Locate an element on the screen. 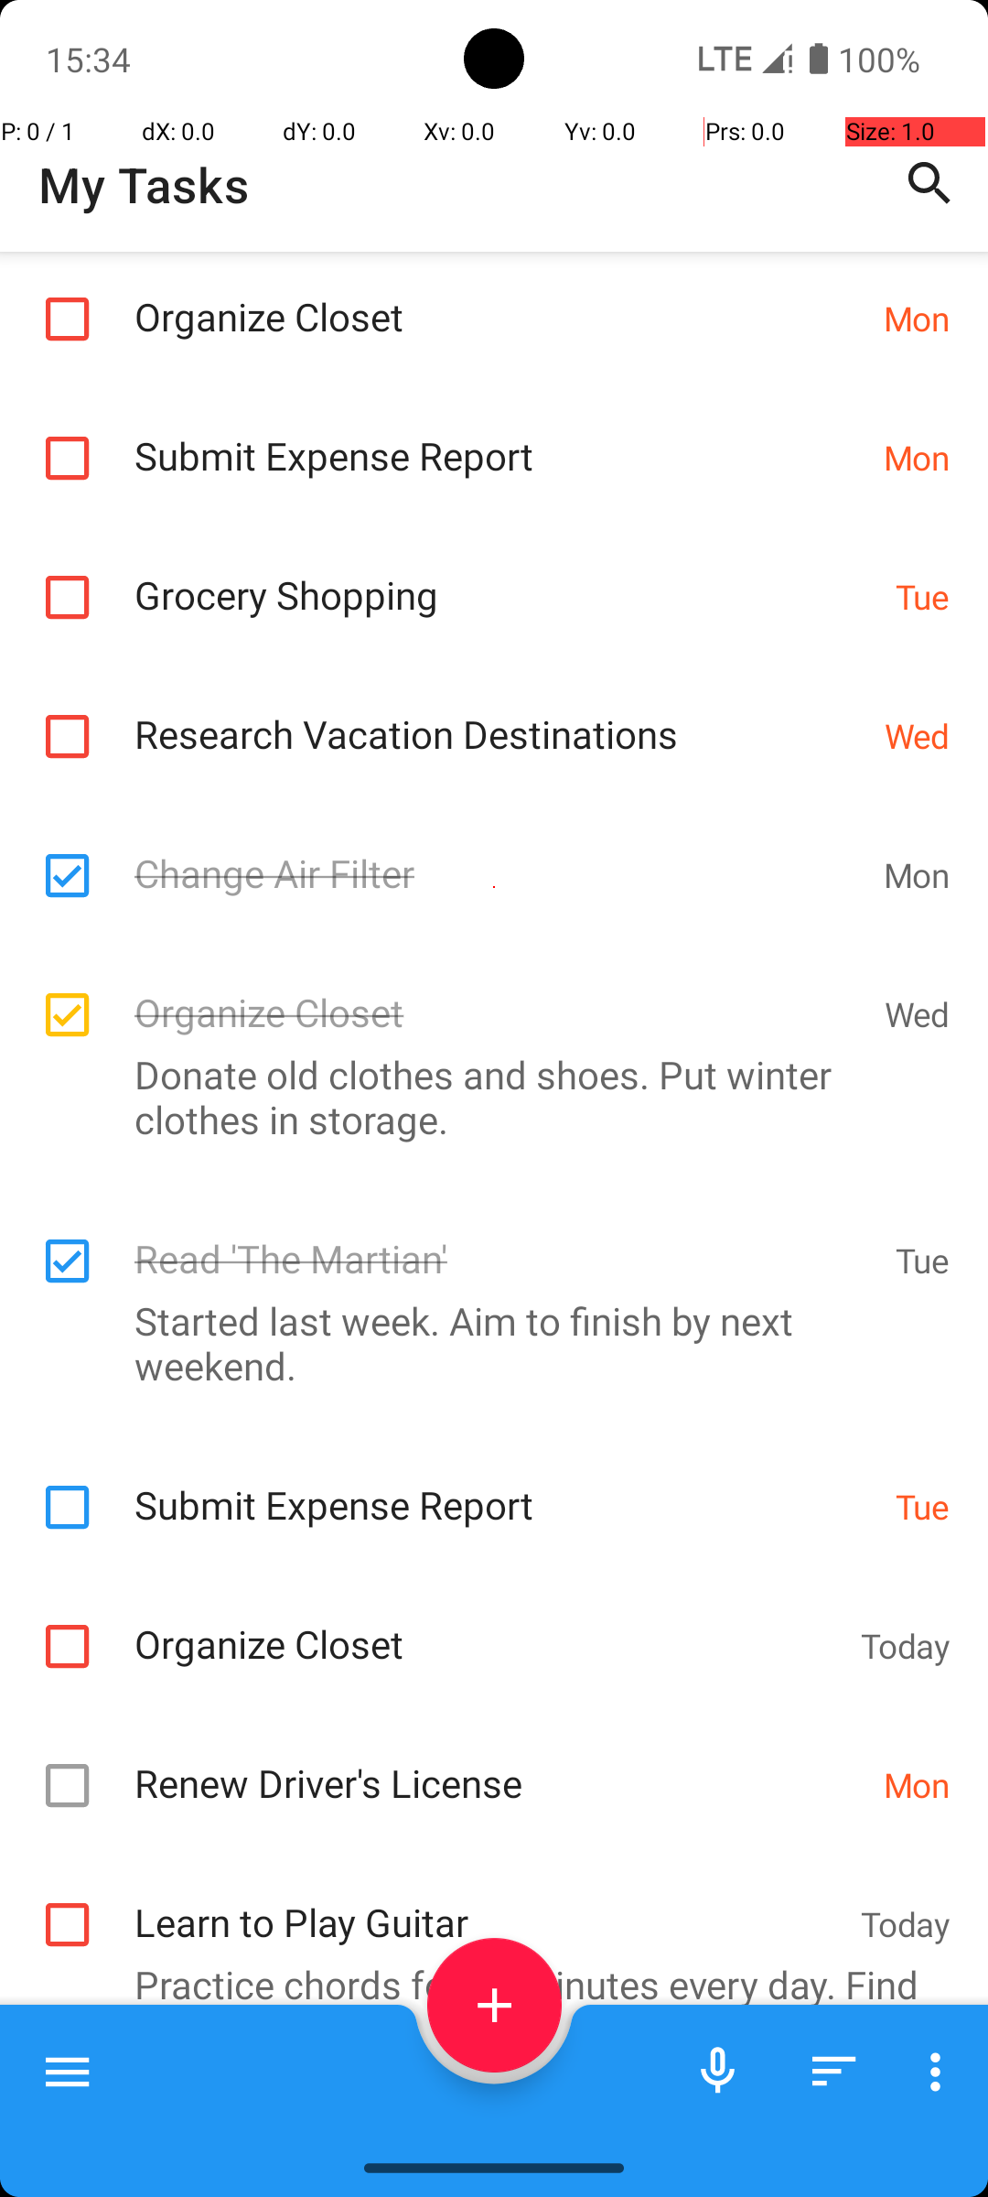  Started last week. Aim to finish by next weekend. is located at coordinates (485, 1342).